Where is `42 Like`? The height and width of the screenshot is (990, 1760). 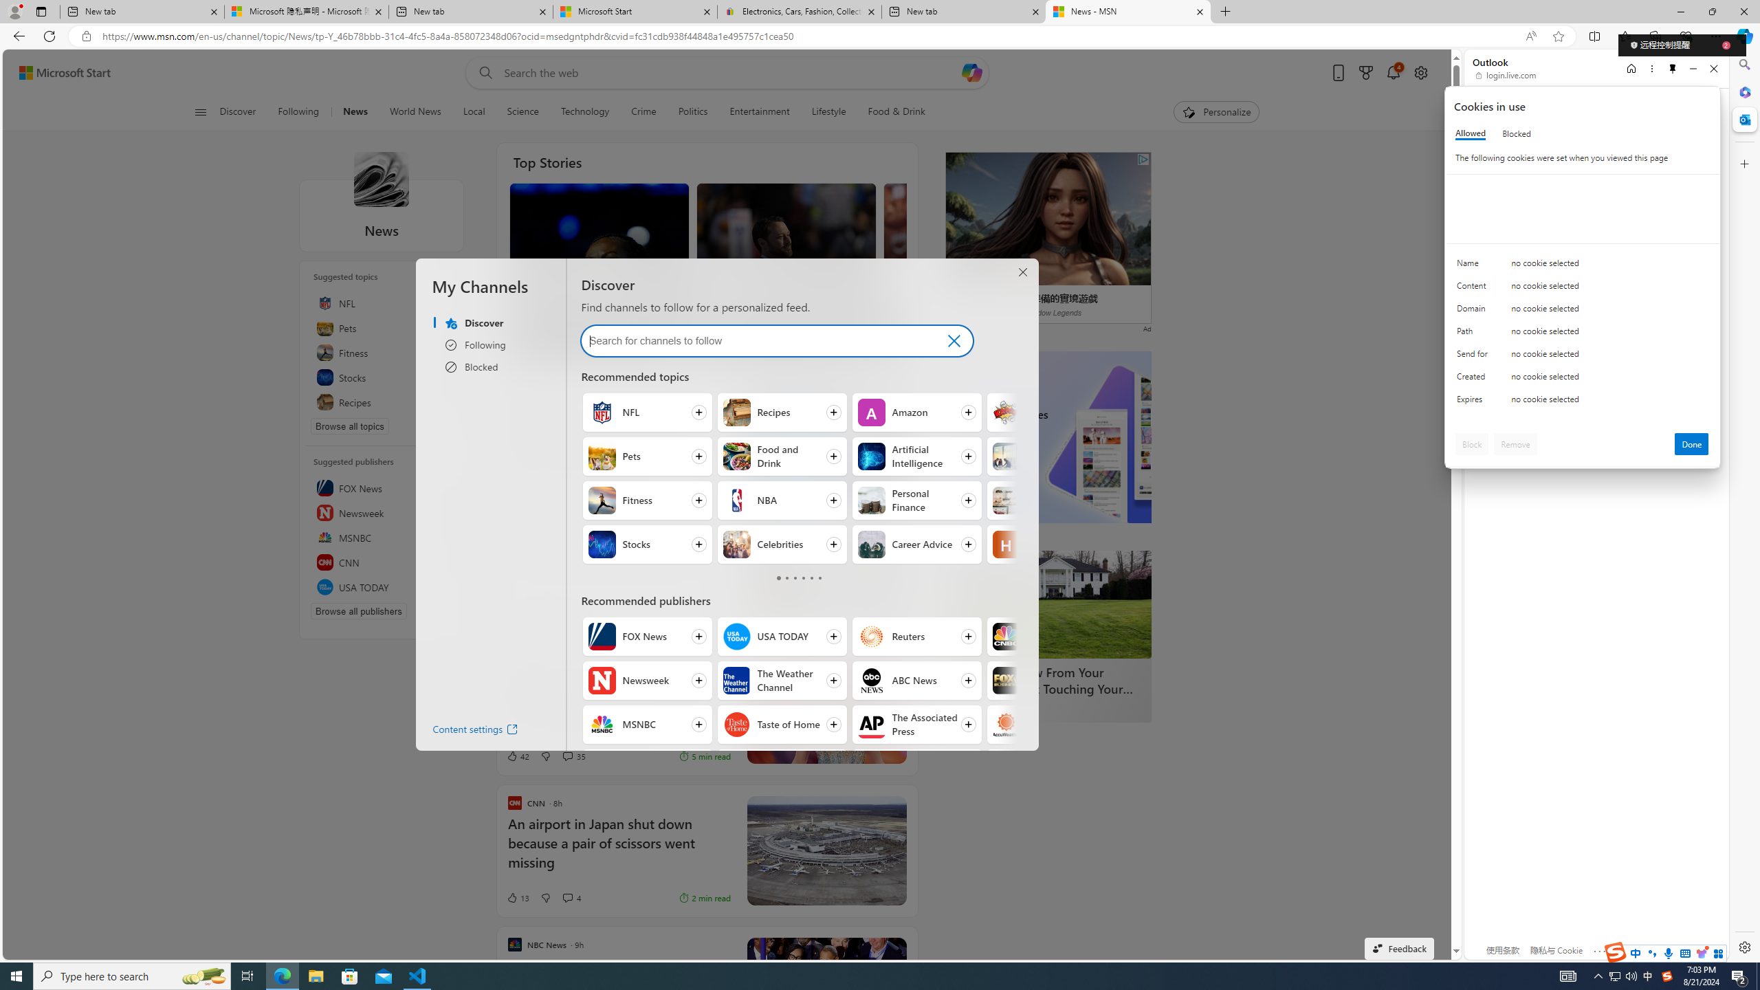 42 Like is located at coordinates (517, 756).